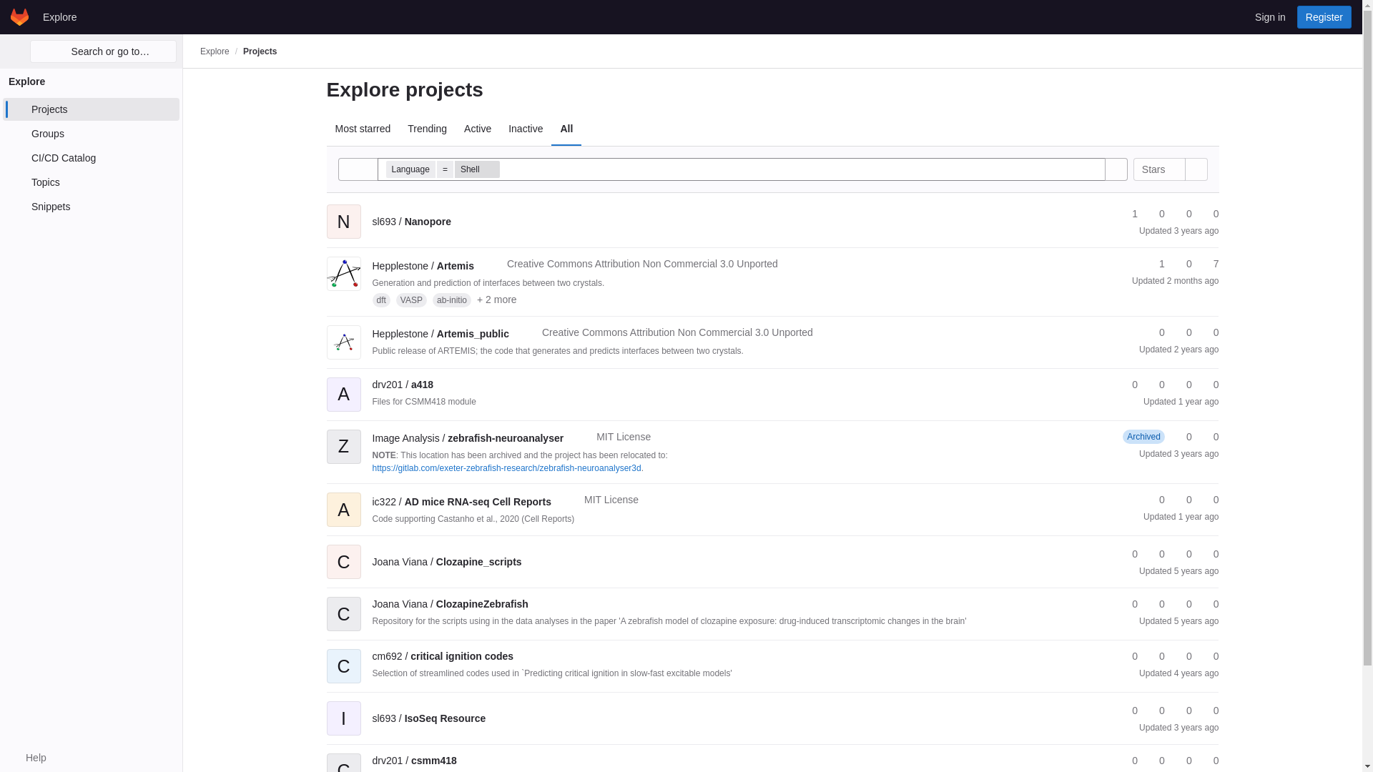 This screenshot has width=1373, height=772. I want to click on Register, so click(1324, 16).